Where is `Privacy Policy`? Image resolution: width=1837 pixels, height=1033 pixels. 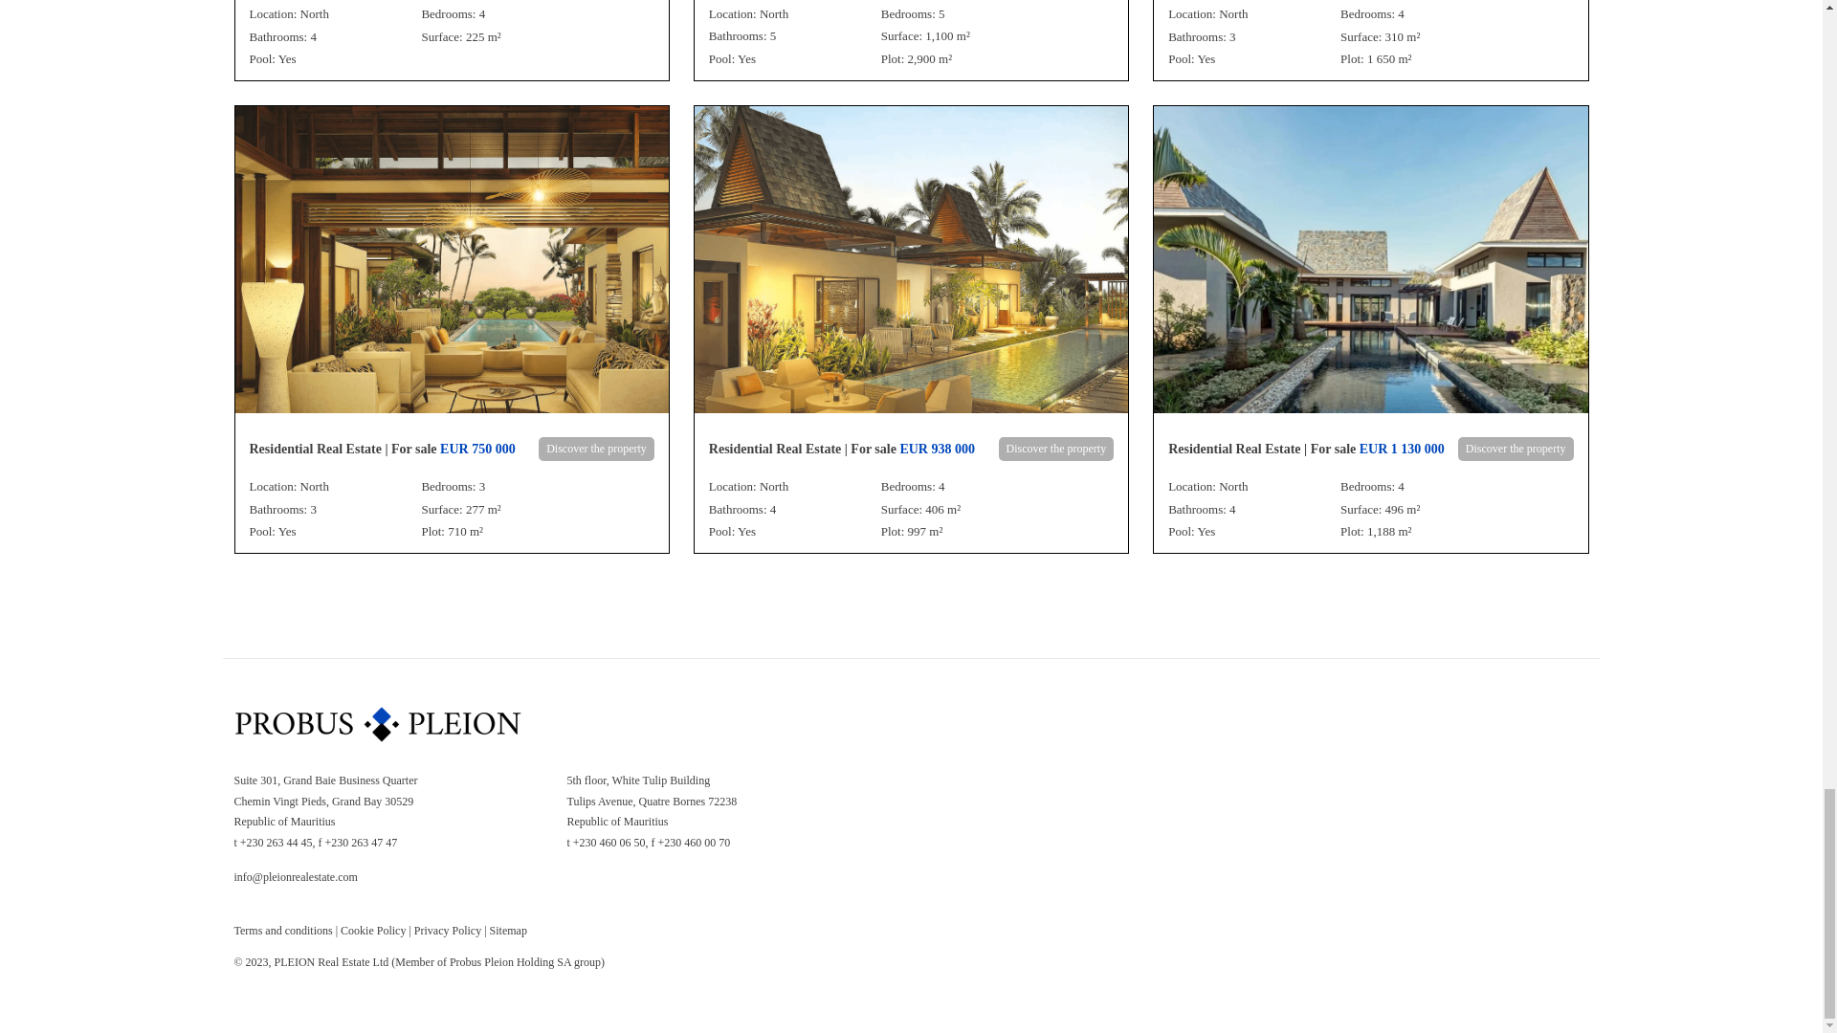 Privacy Policy is located at coordinates (448, 930).